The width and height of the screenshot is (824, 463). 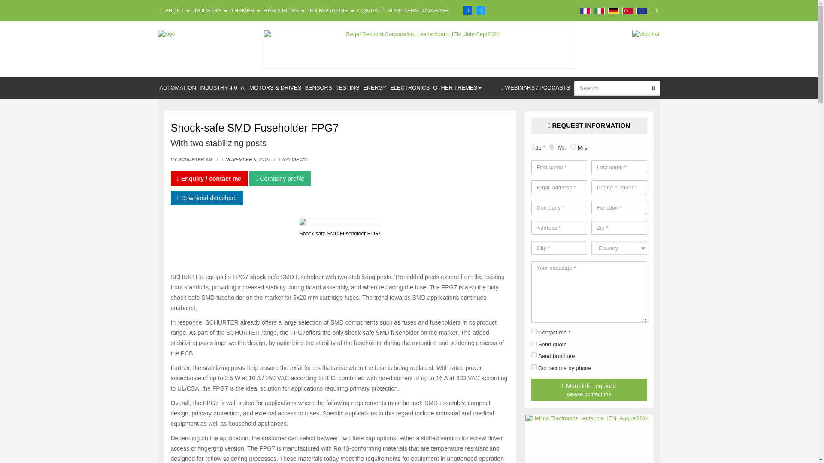 I want to click on Themes, so click(x=245, y=10).